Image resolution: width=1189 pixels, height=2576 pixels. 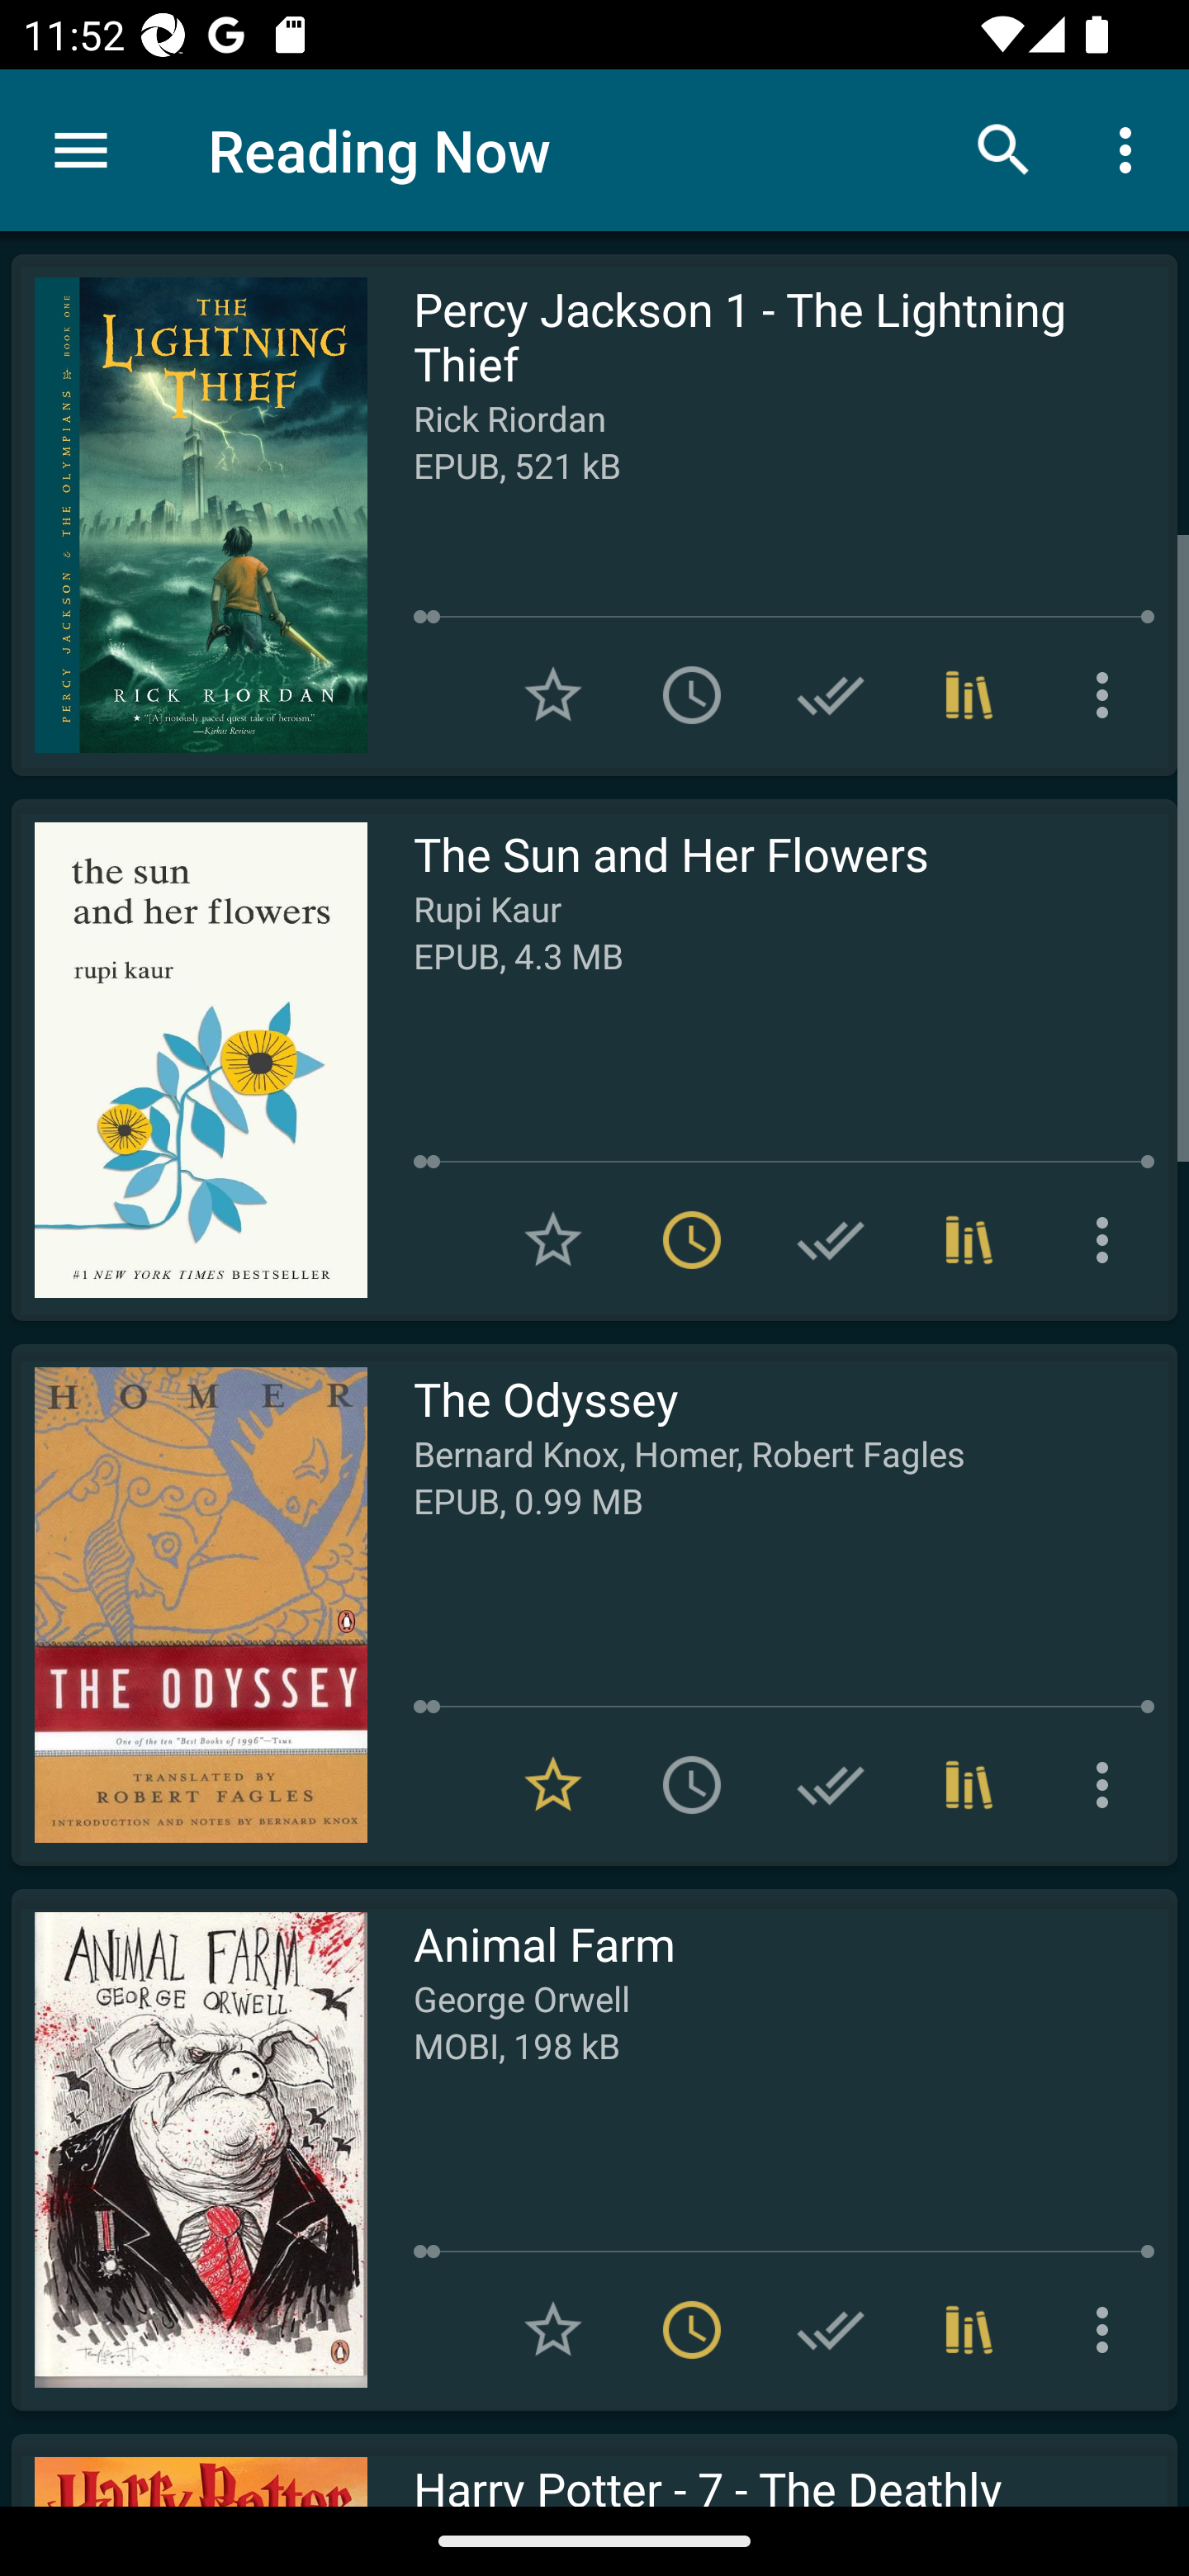 I want to click on More options, so click(x=1108, y=695).